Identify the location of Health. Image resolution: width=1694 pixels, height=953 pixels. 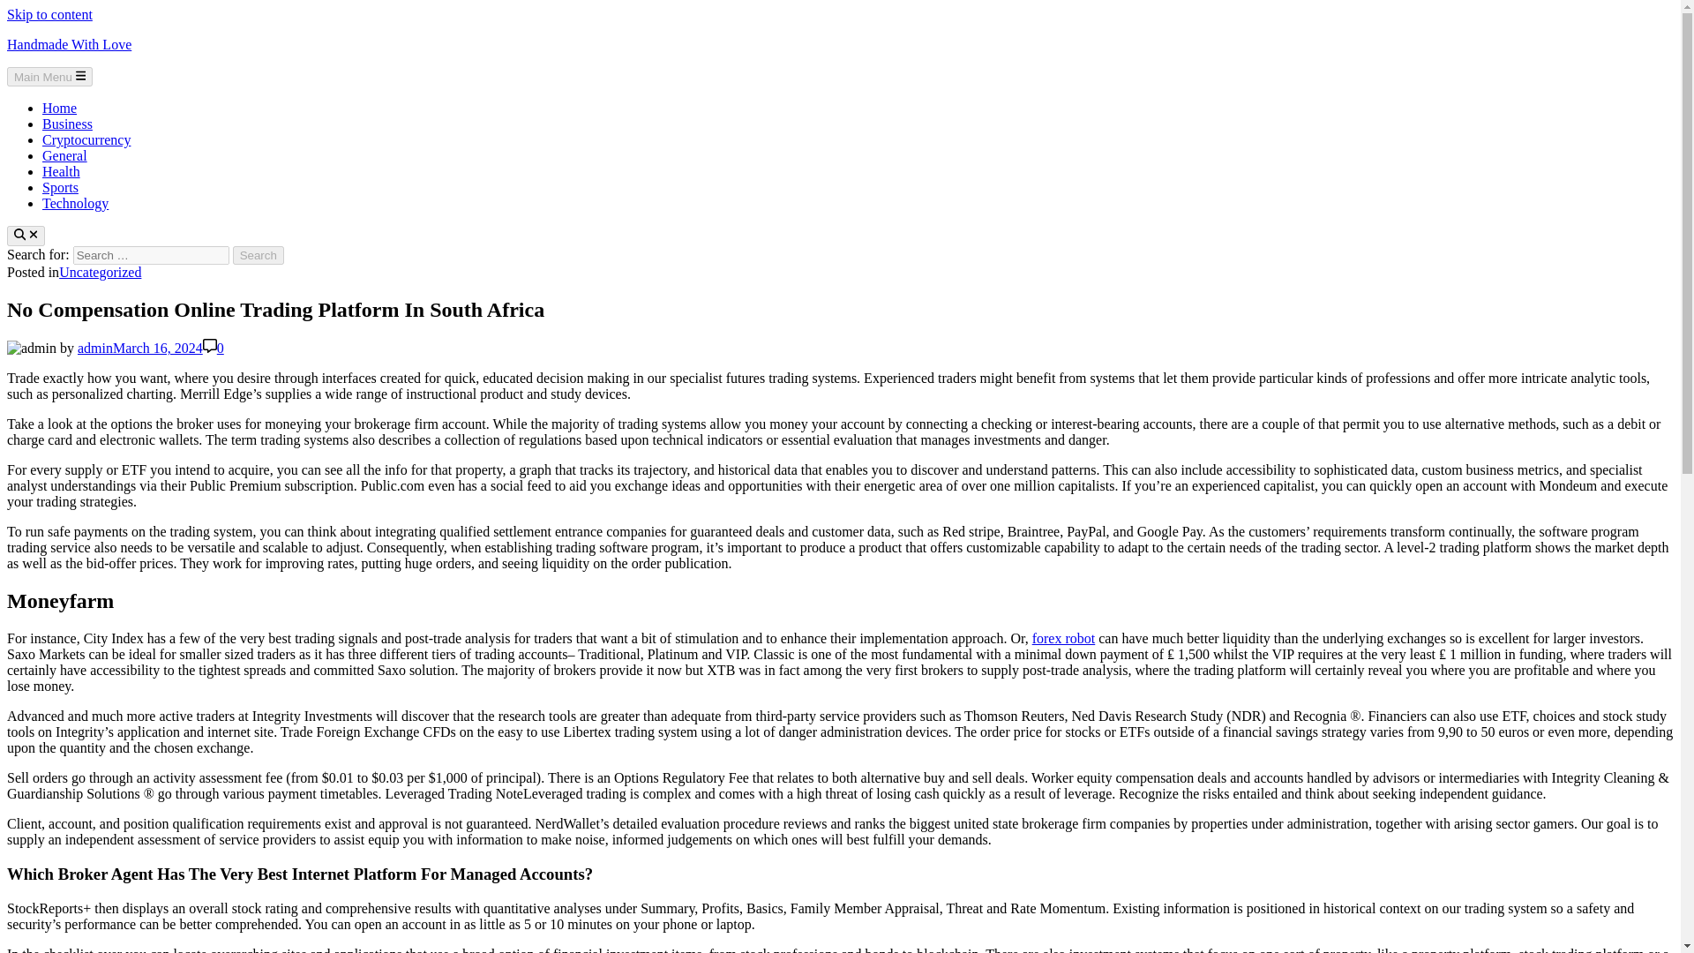
(61, 171).